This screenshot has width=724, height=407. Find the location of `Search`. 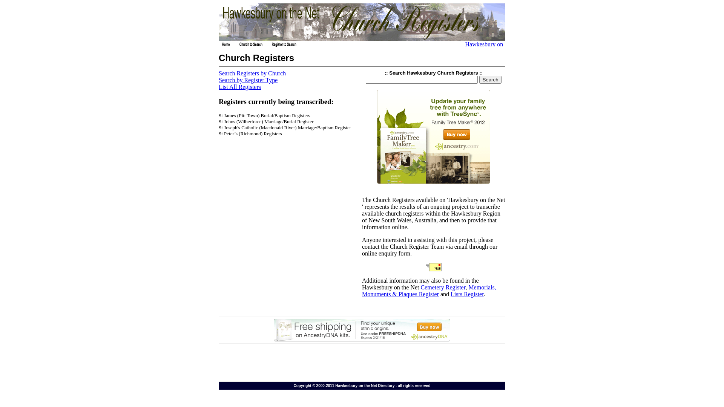

Search is located at coordinates (490, 80).